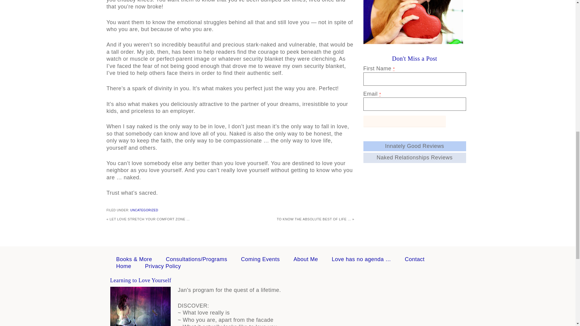  Describe the element at coordinates (260, 259) in the screenshot. I see `Coming Events` at that location.